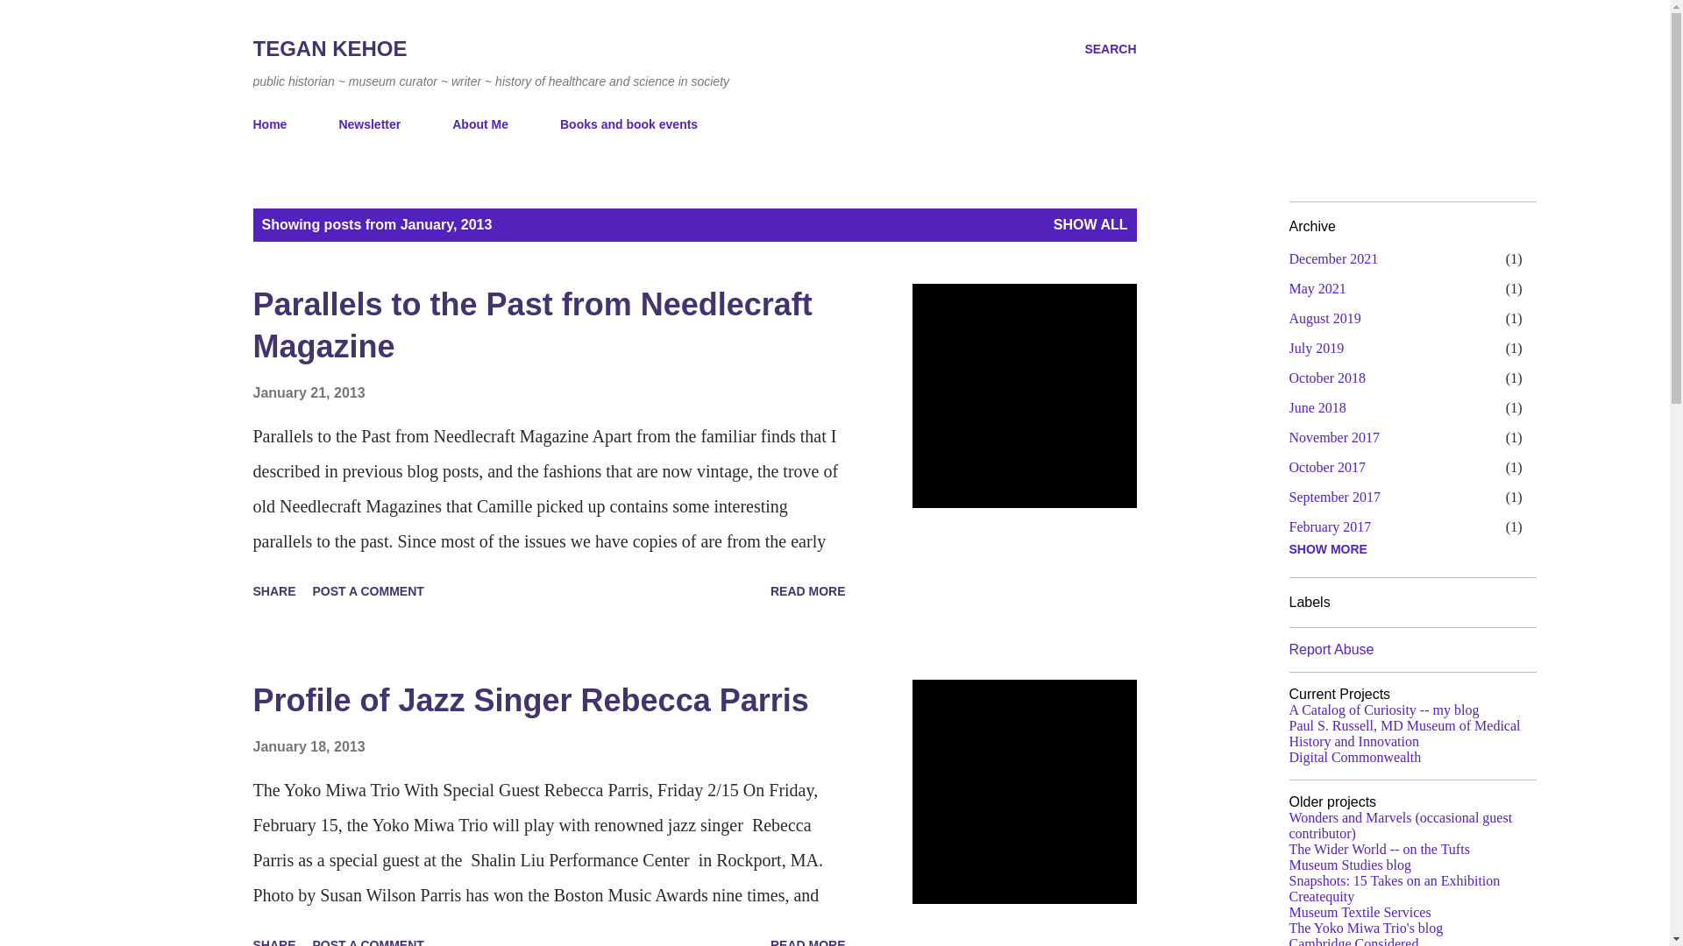  I want to click on Parallels to the Past from Needlecraft Magazine, so click(531, 325).